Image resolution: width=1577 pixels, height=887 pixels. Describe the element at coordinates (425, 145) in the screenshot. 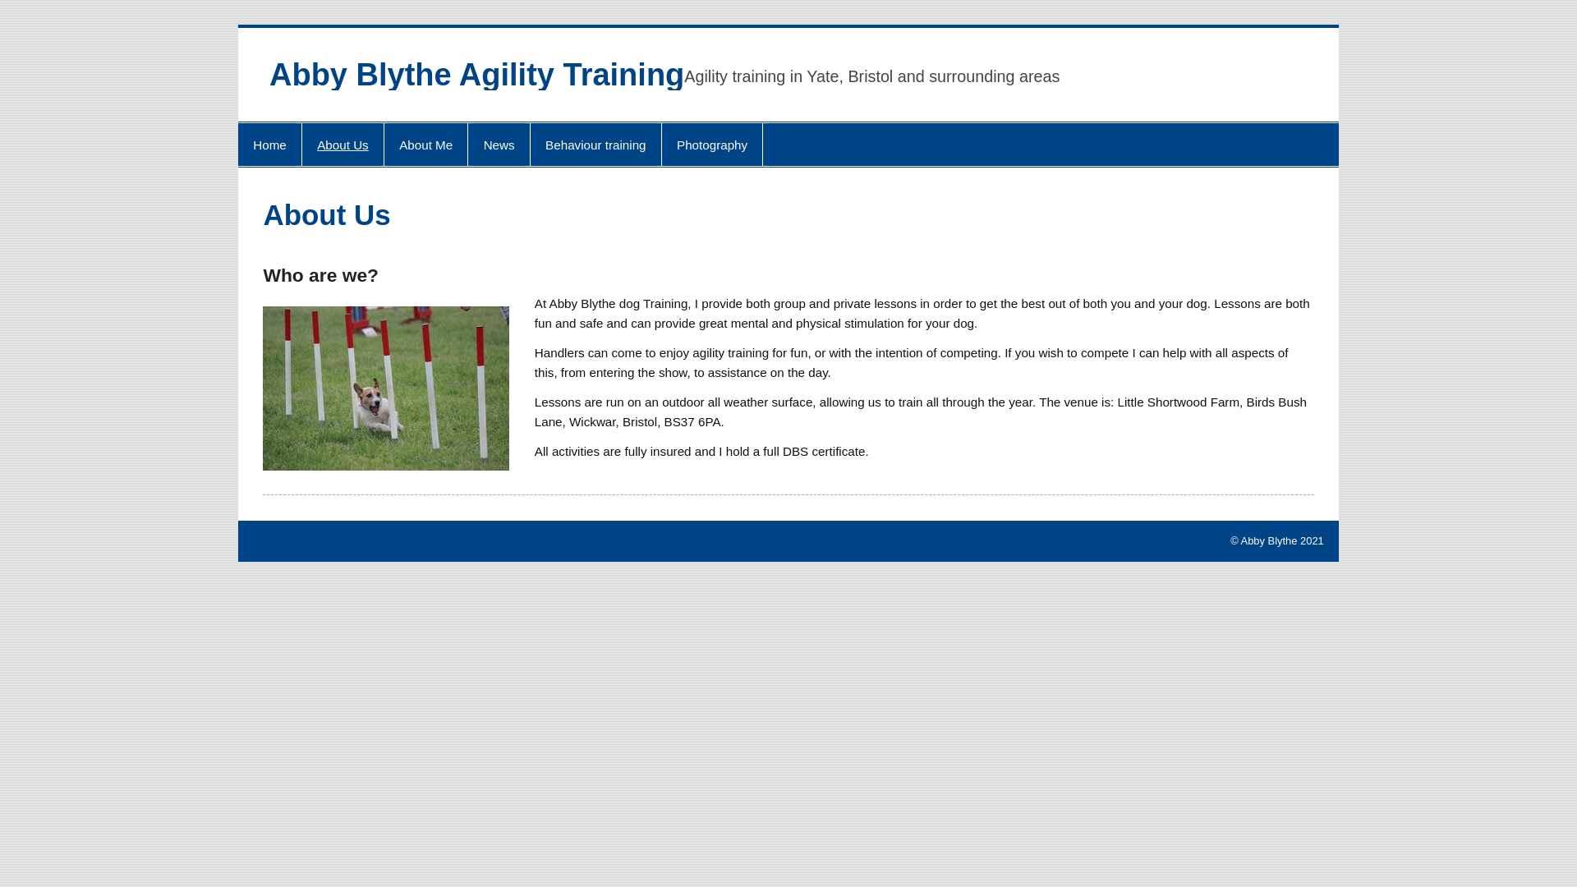

I see `About Me` at that location.